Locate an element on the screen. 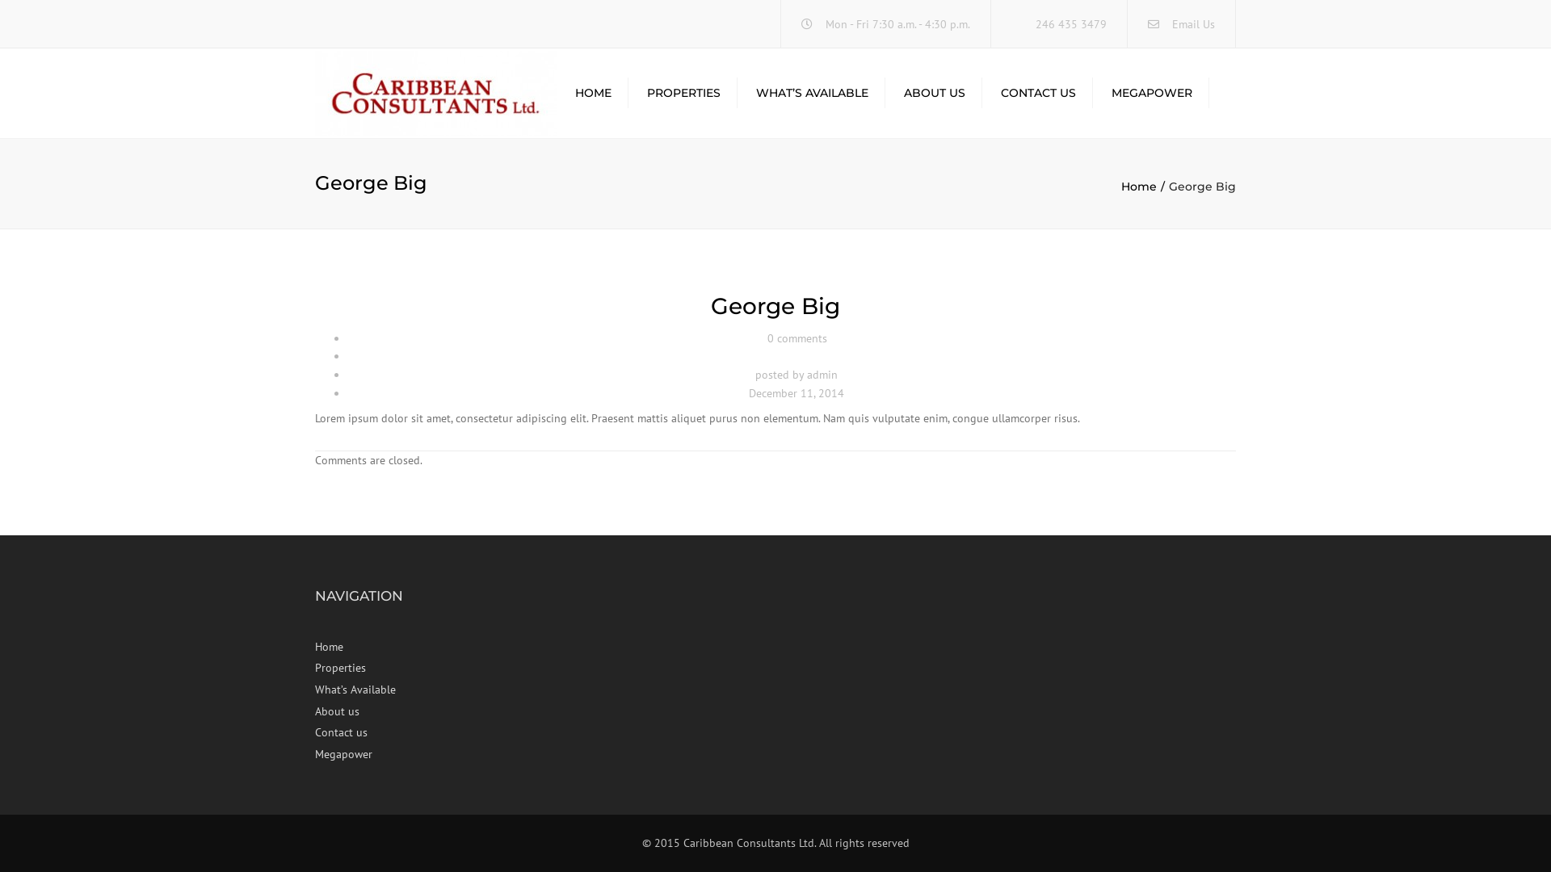  HOME is located at coordinates (593, 94).